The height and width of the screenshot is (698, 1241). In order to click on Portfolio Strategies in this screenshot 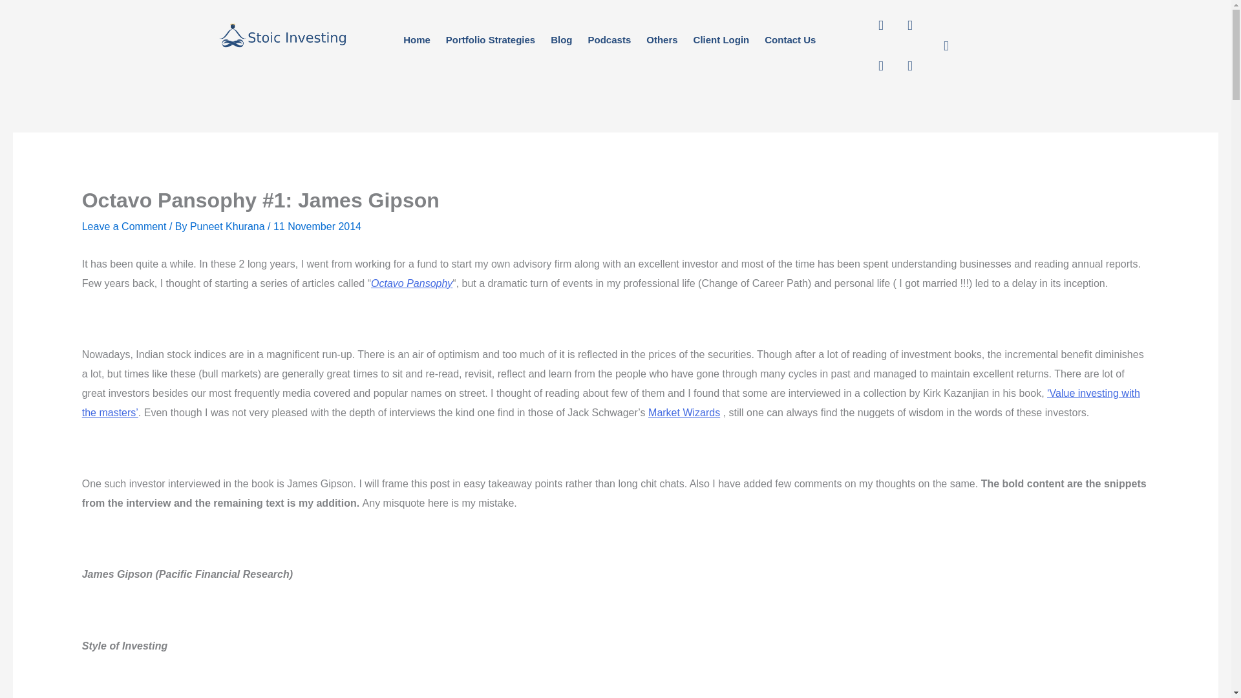, I will do `click(490, 39)`.